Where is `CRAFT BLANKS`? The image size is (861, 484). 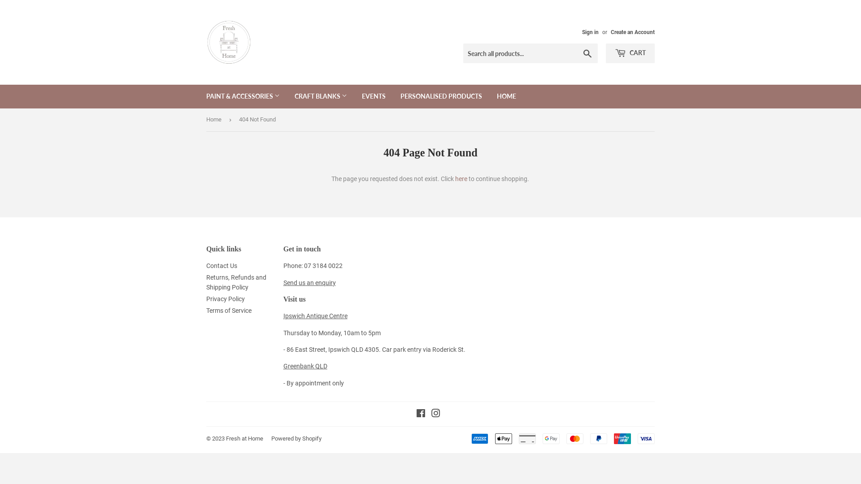 CRAFT BLANKS is located at coordinates (321, 96).